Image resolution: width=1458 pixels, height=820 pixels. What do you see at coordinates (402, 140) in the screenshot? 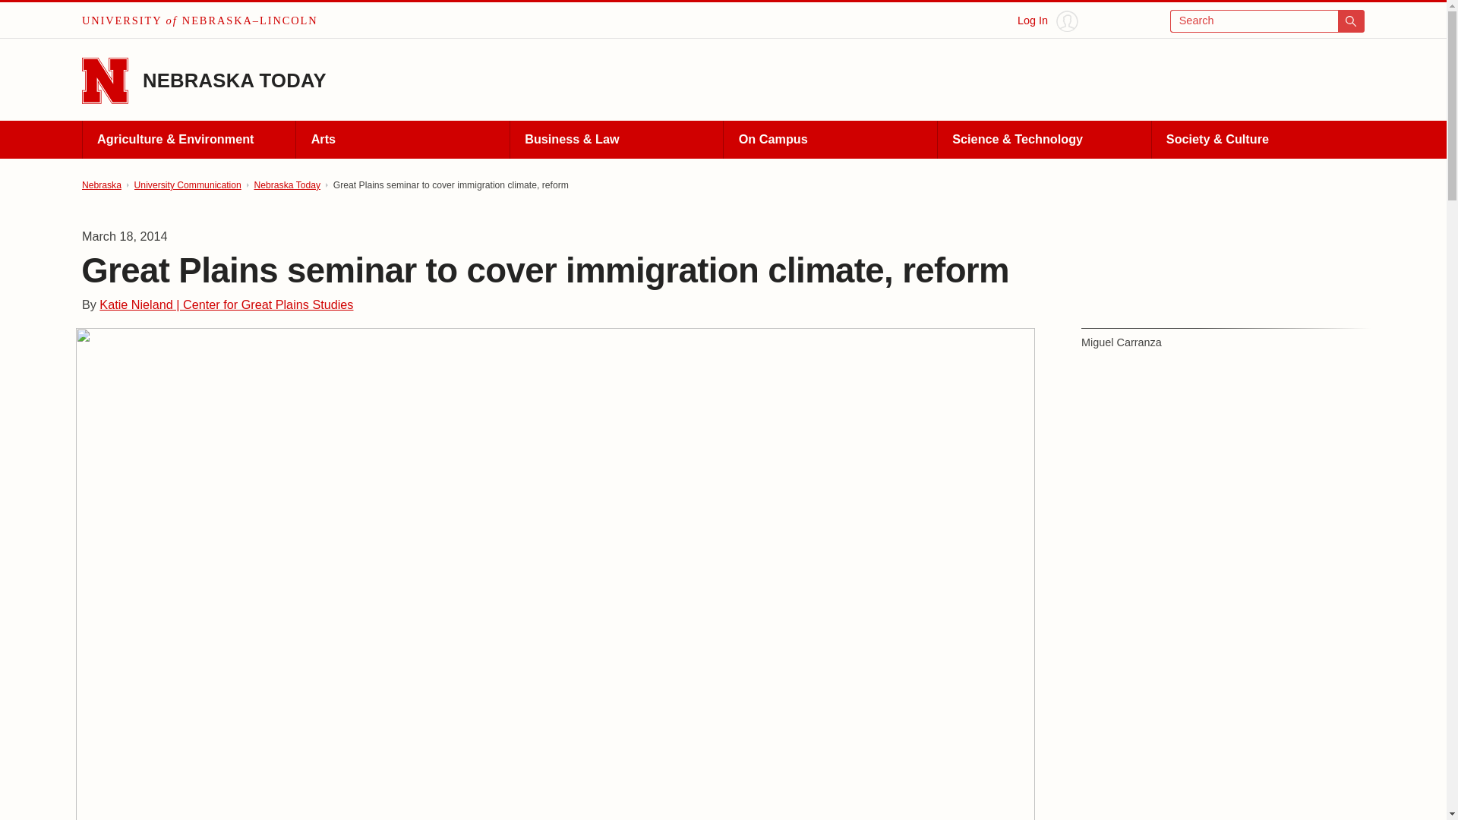
I see `Arts` at bounding box center [402, 140].